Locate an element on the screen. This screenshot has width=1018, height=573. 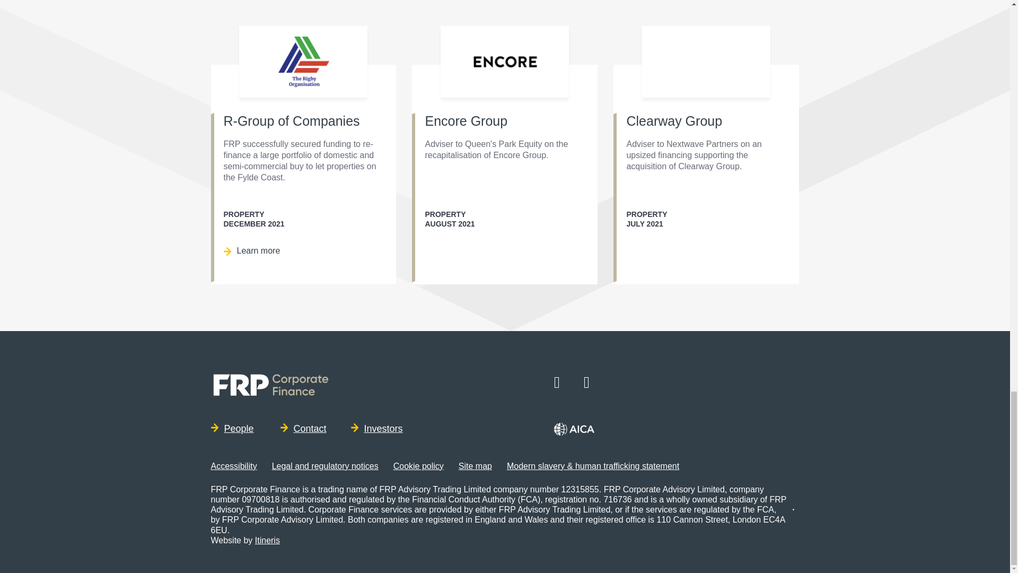
Contact is located at coordinates (303, 429).